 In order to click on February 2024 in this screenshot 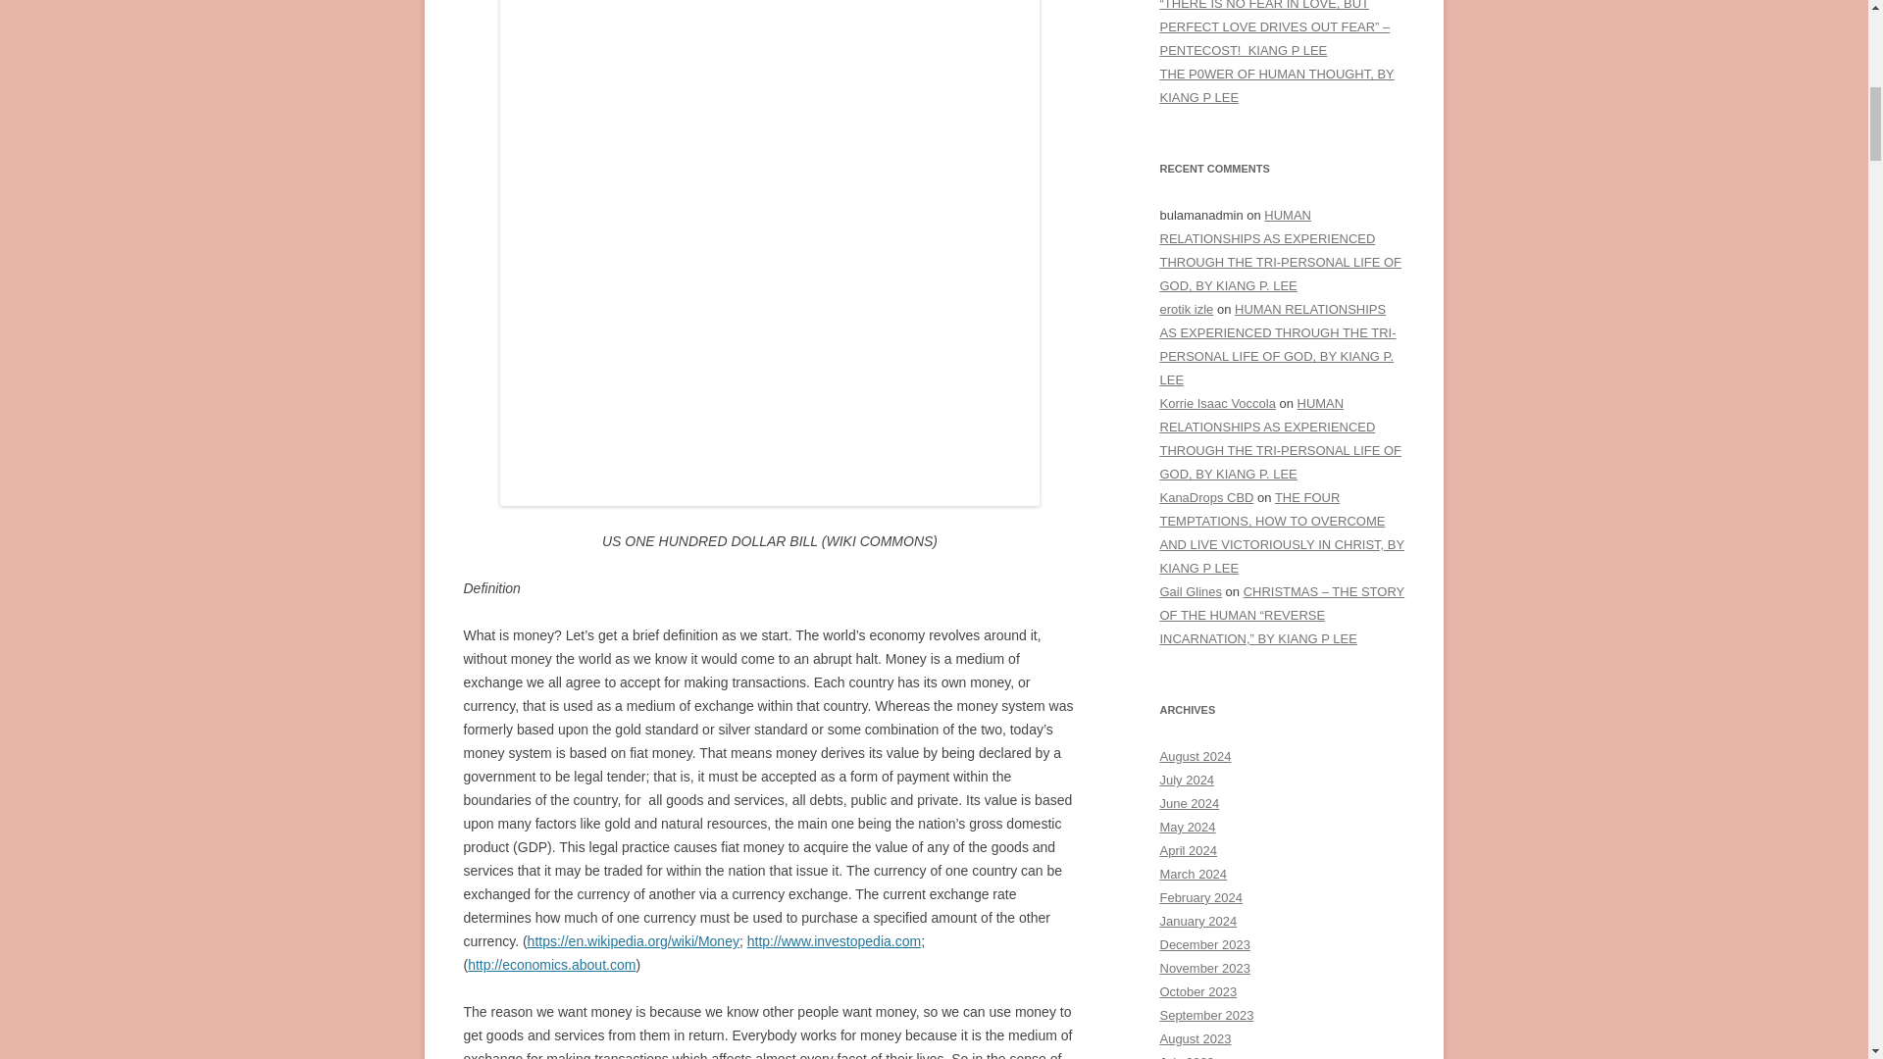, I will do `click(1200, 898)`.